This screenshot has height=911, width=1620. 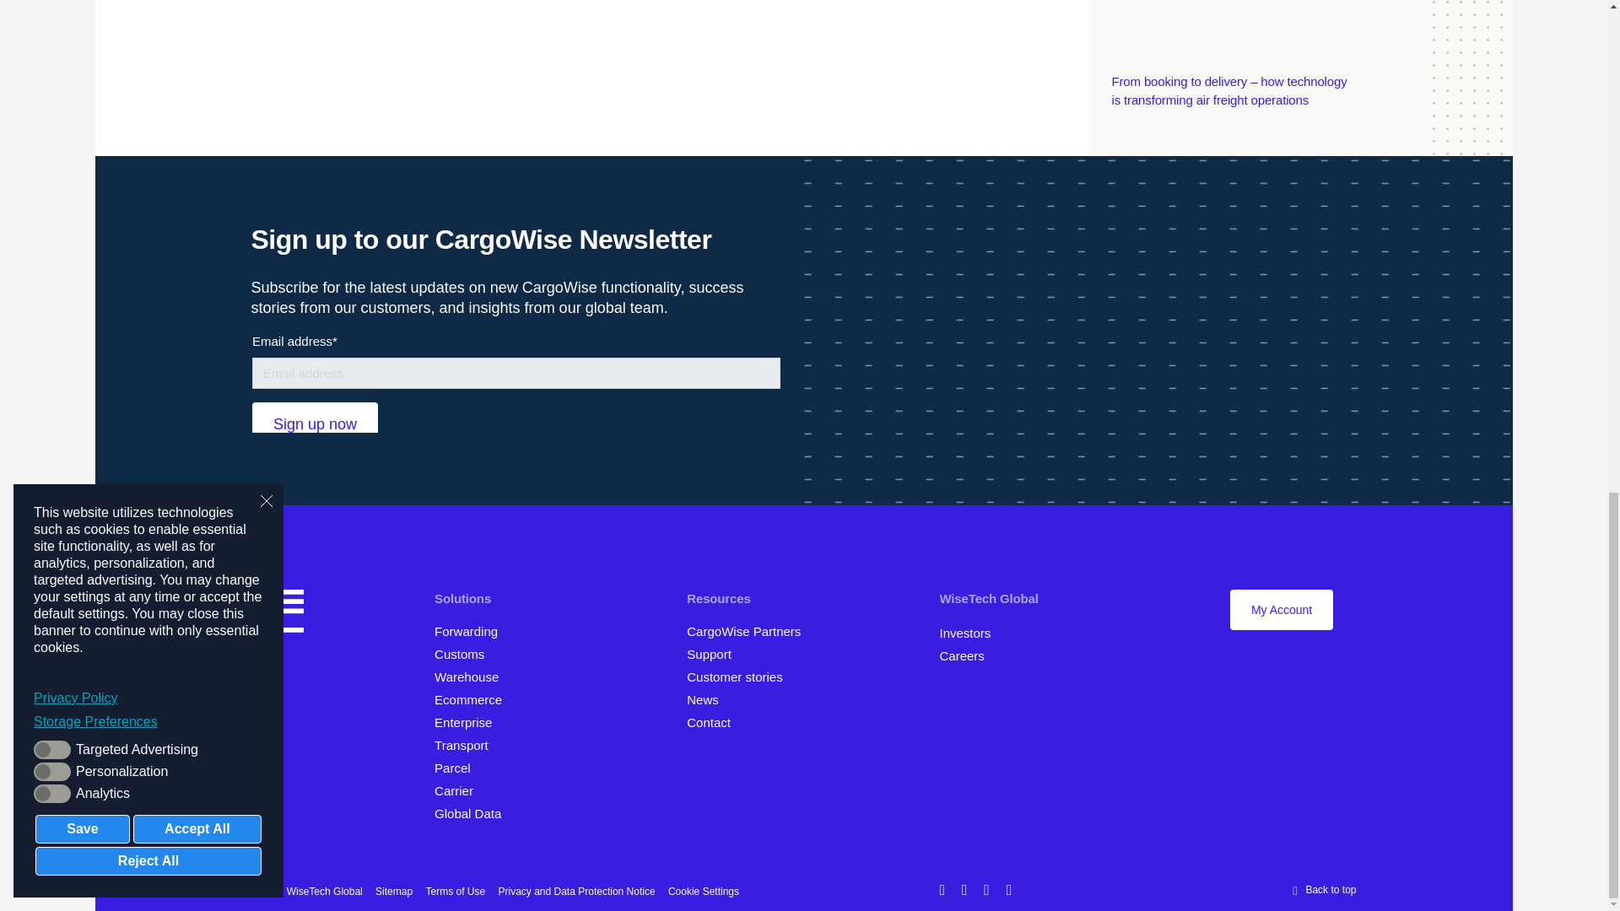 I want to click on Ecommerce, so click(x=473, y=699).